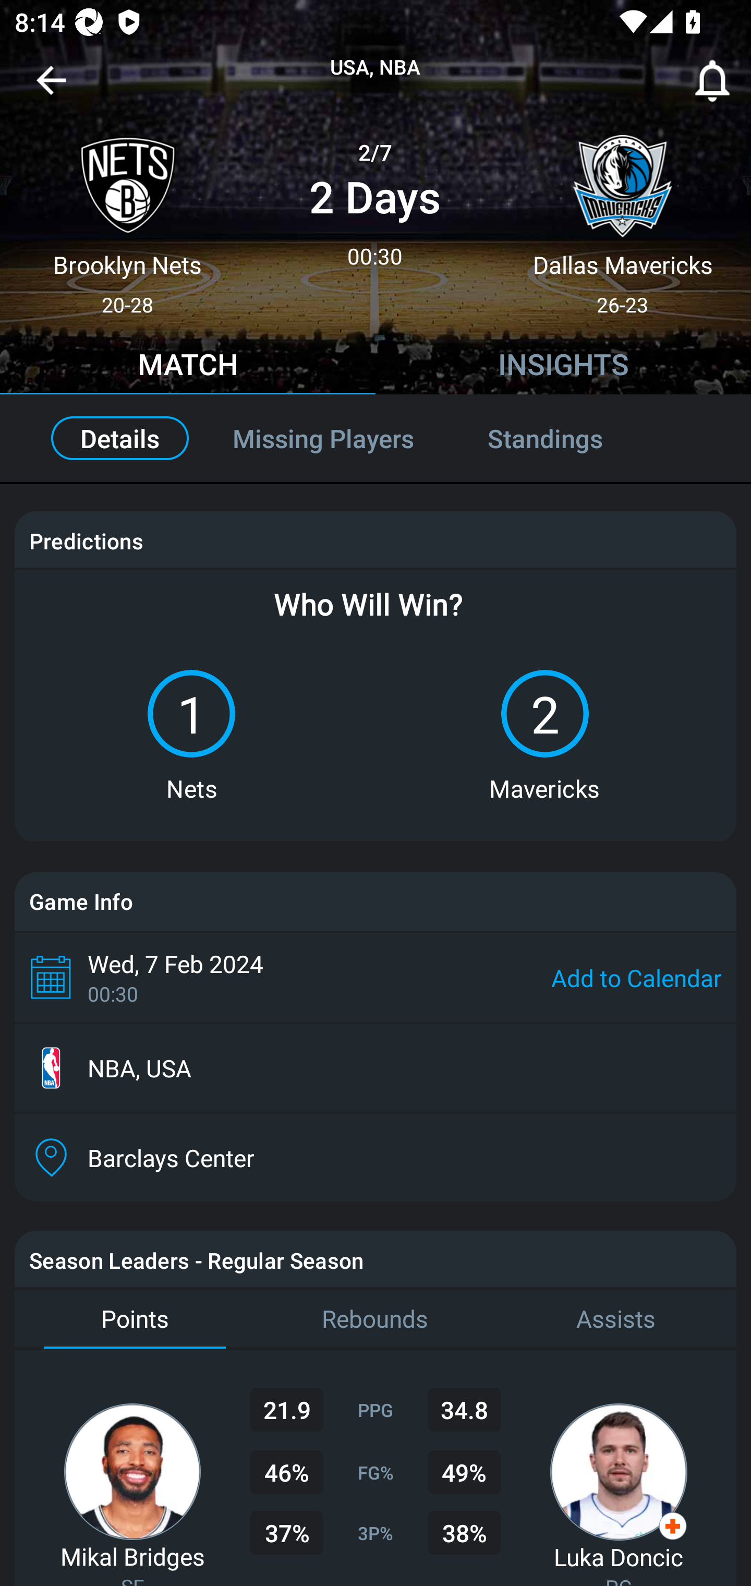  I want to click on MATCH, so click(188, 367).